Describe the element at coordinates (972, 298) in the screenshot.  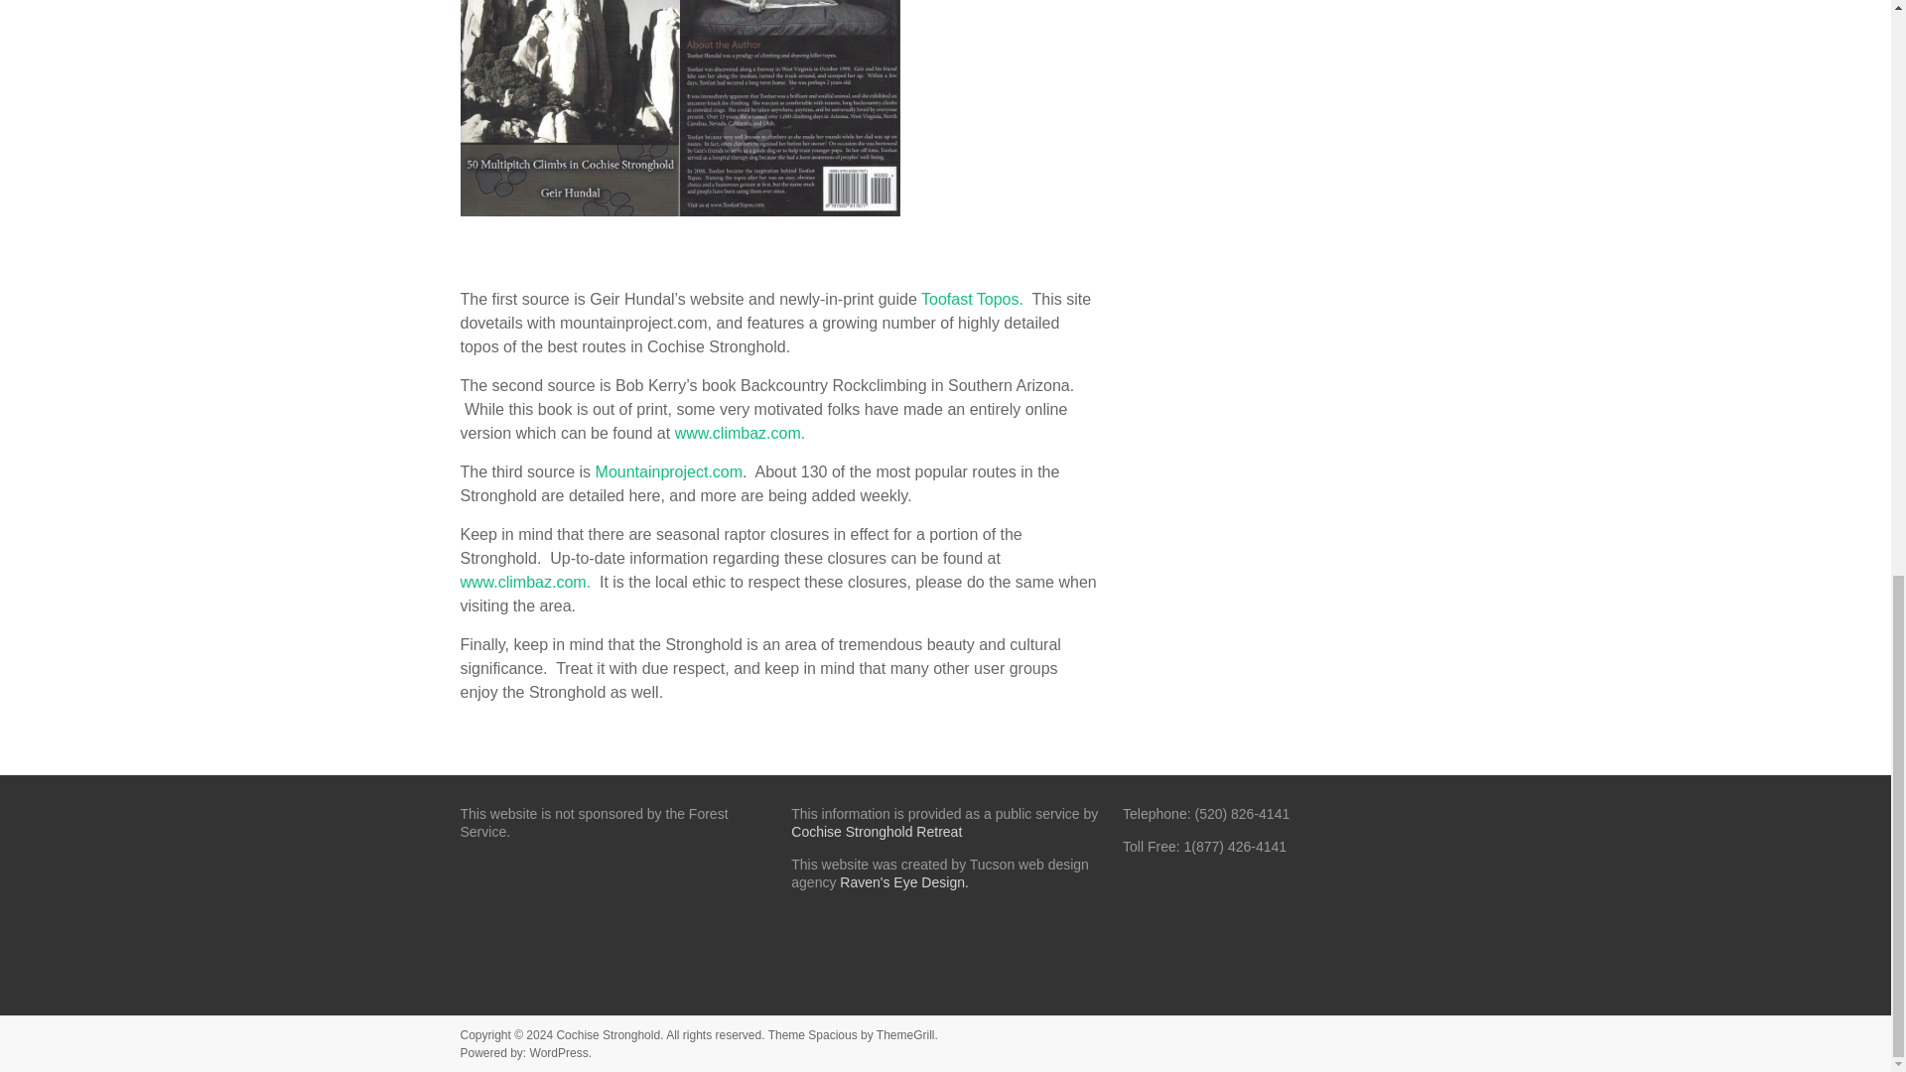
I see `Toofast Topos.` at that location.